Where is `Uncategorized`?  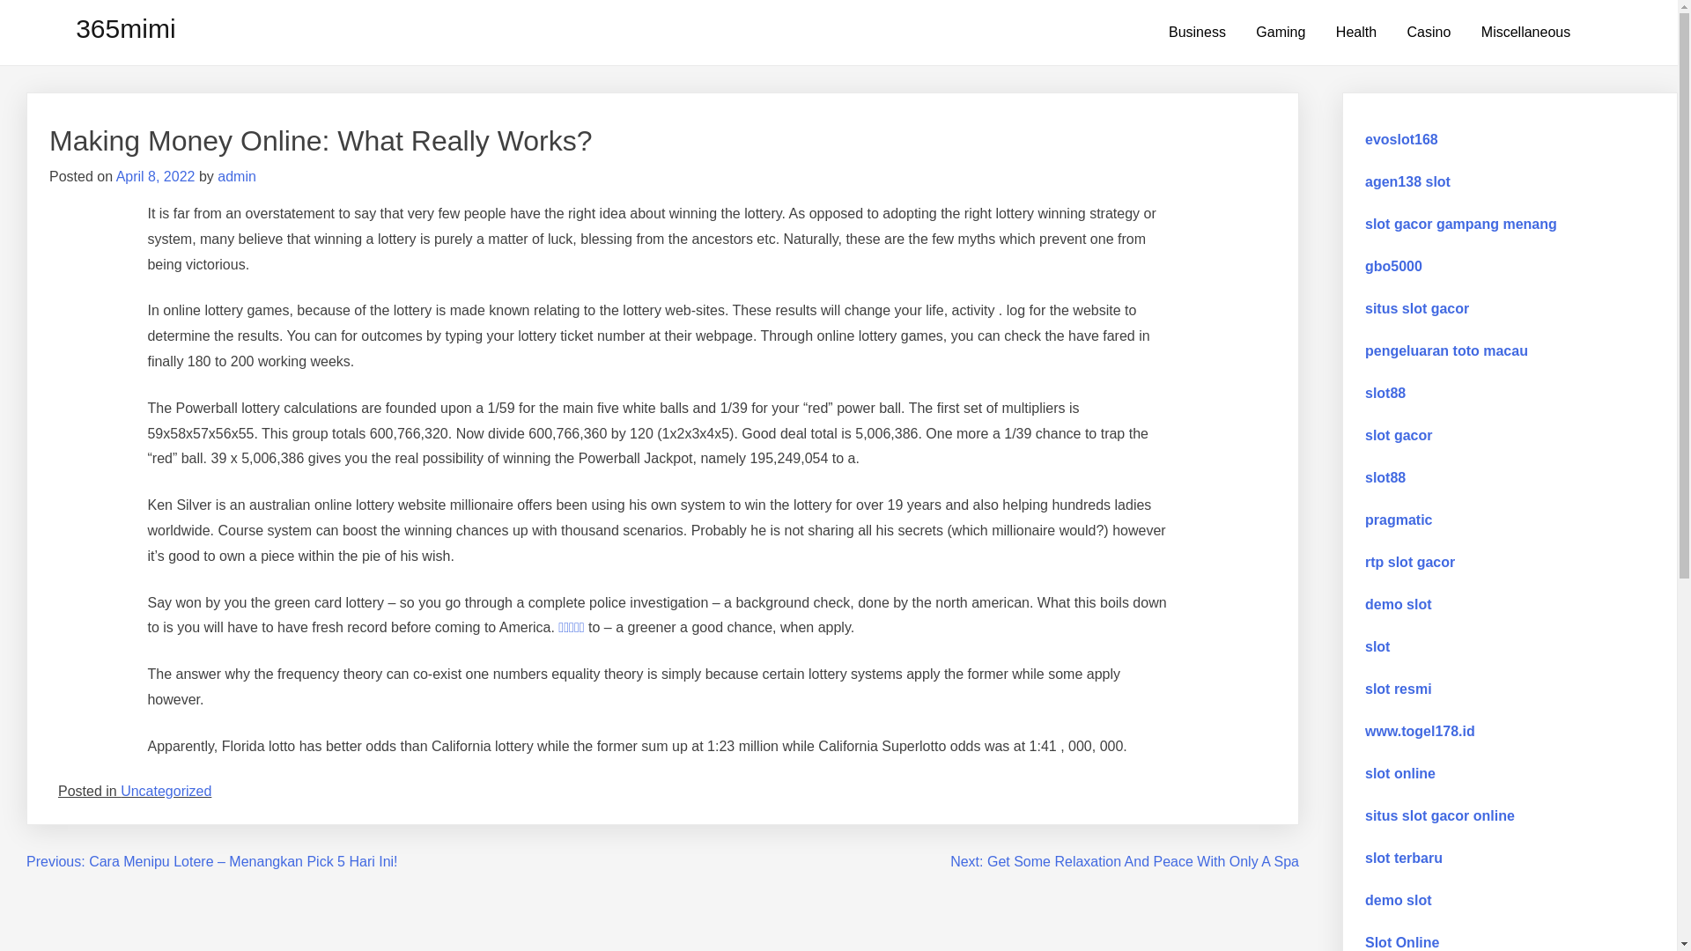 Uncategorized is located at coordinates (166, 791).